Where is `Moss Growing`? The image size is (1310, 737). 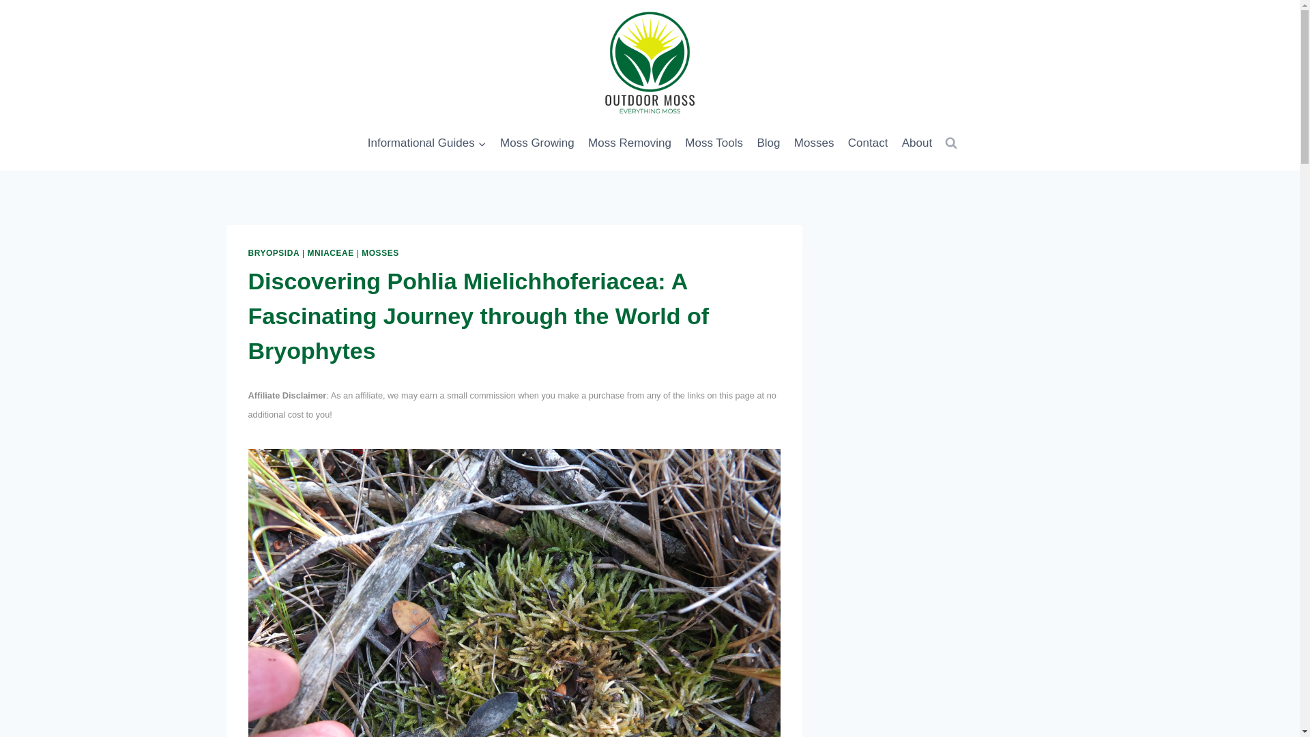
Moss Growing is located at coordinates (538, 143).